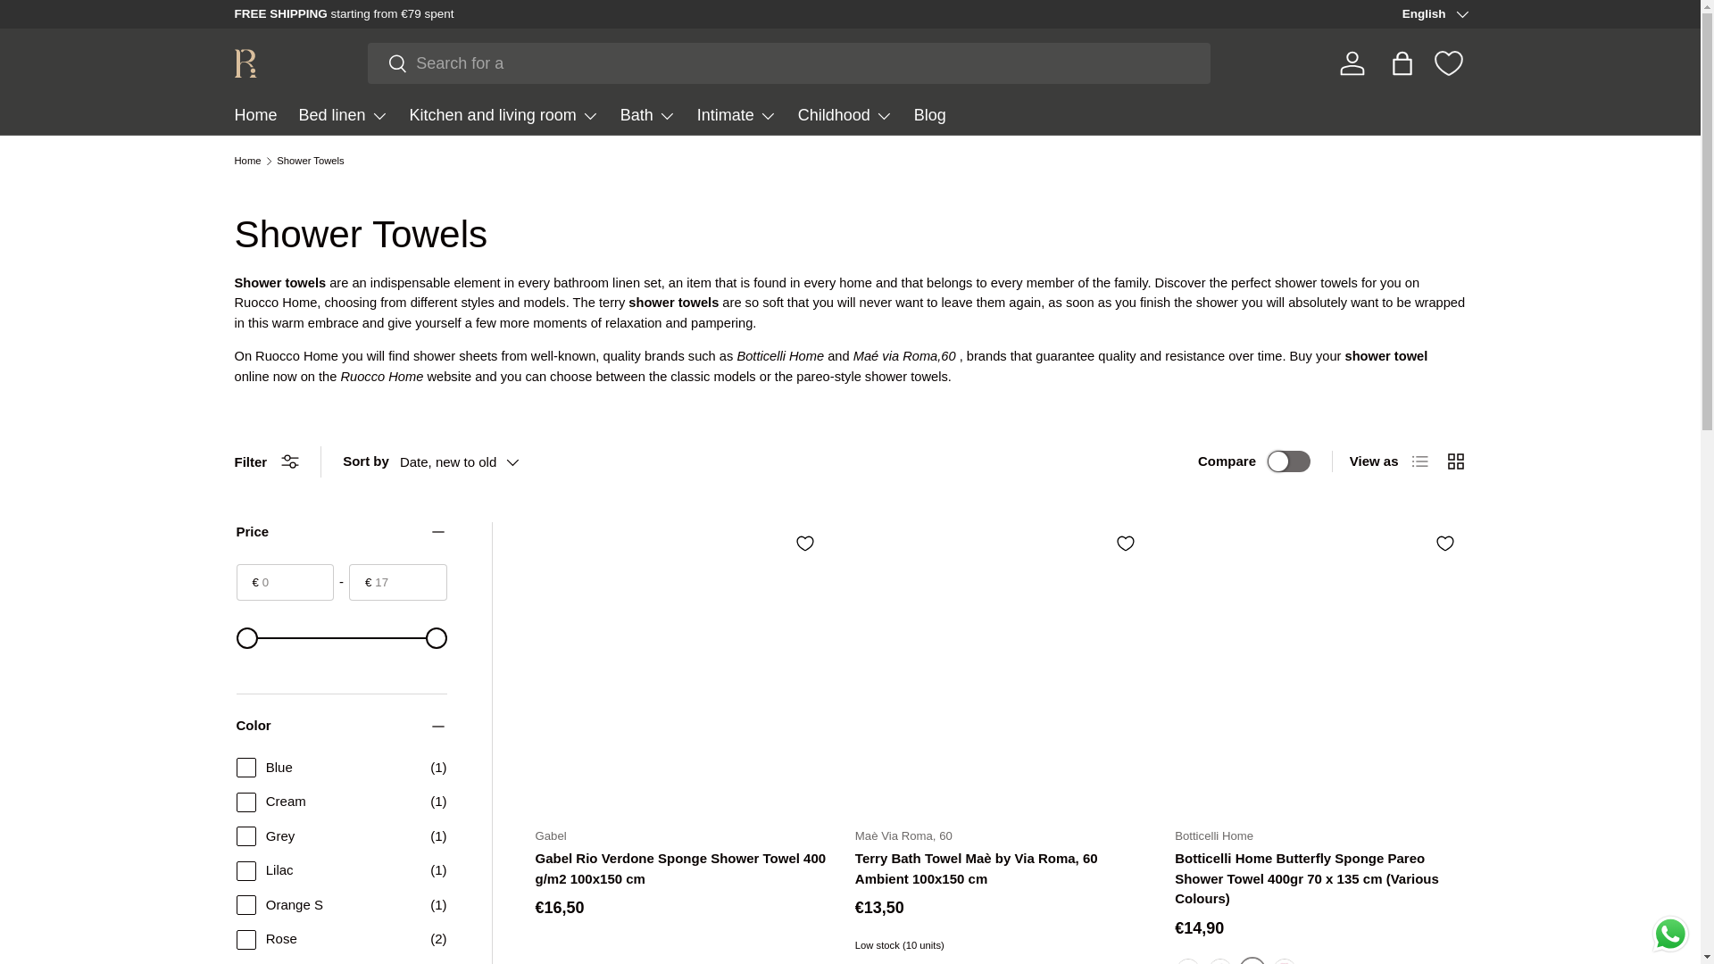 Image resolution: width=1714 pixels, height=964 pixels. Describe the element at coordinates (503, 116) in the screenshot. I see `Kitchen and living room` at that location.